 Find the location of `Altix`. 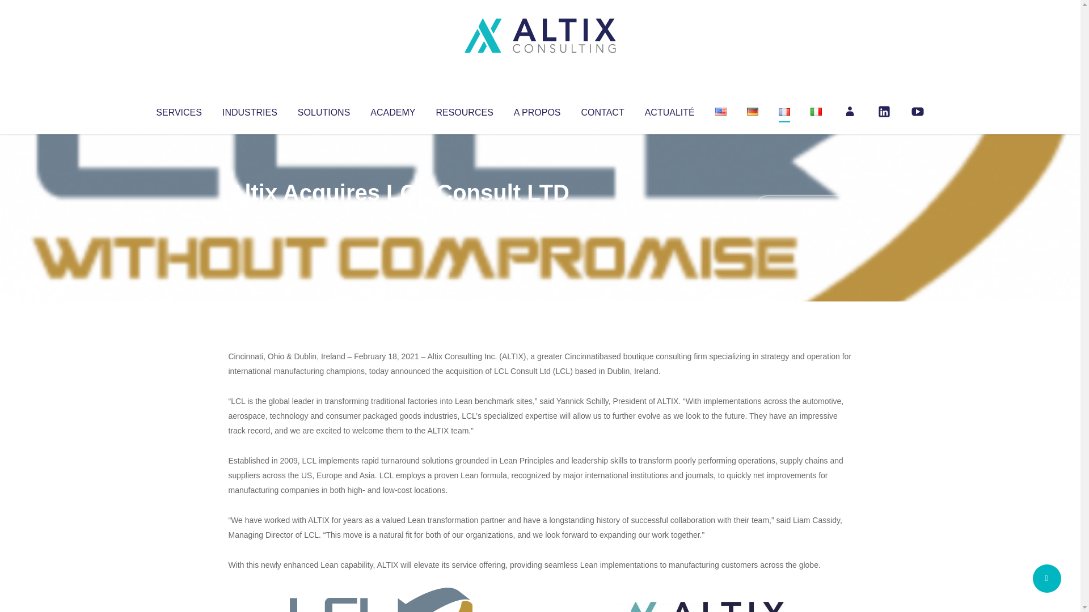

Altix is located at coordinates (250, 215).